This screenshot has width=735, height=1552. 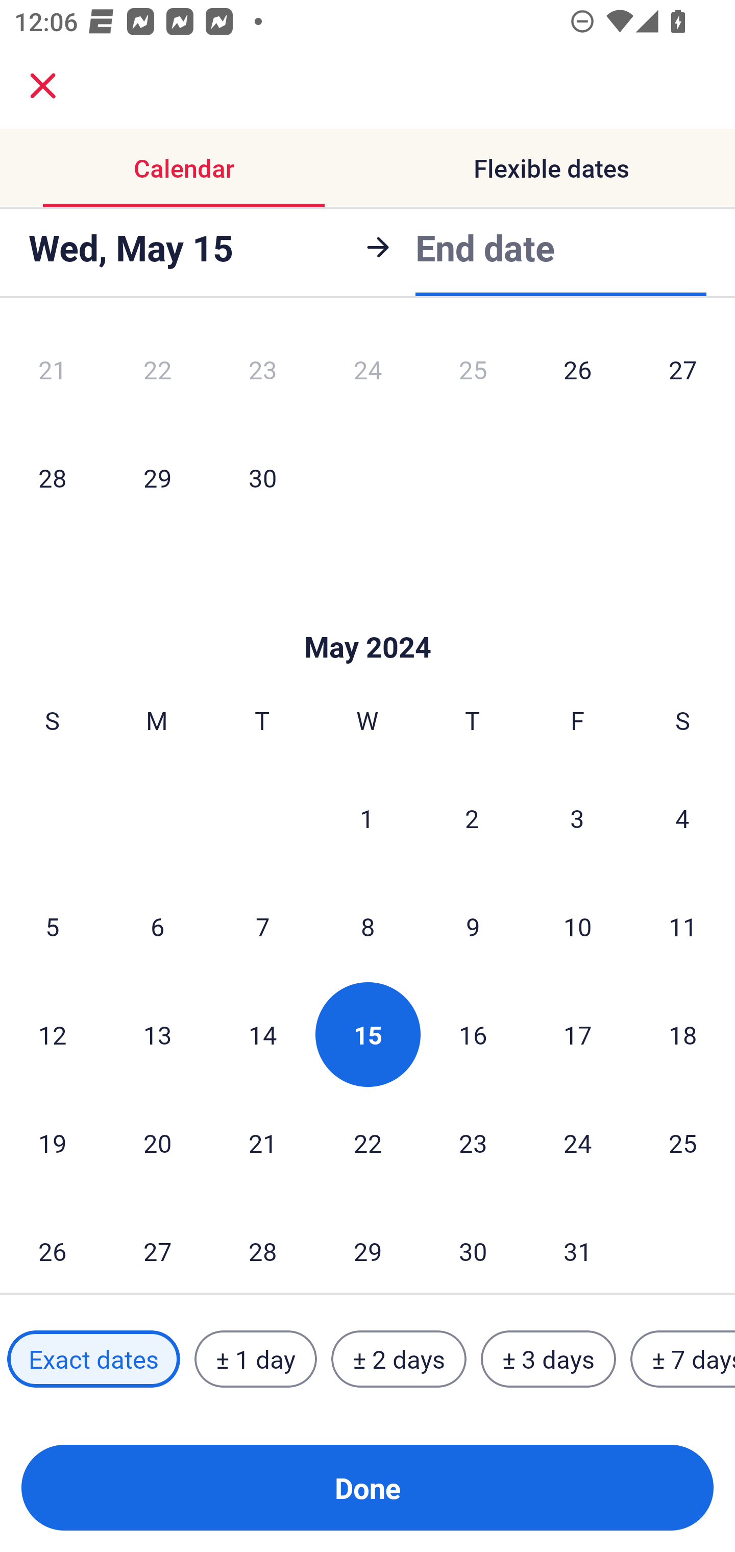 I want to click on Done, so click(x=367, y=1488).